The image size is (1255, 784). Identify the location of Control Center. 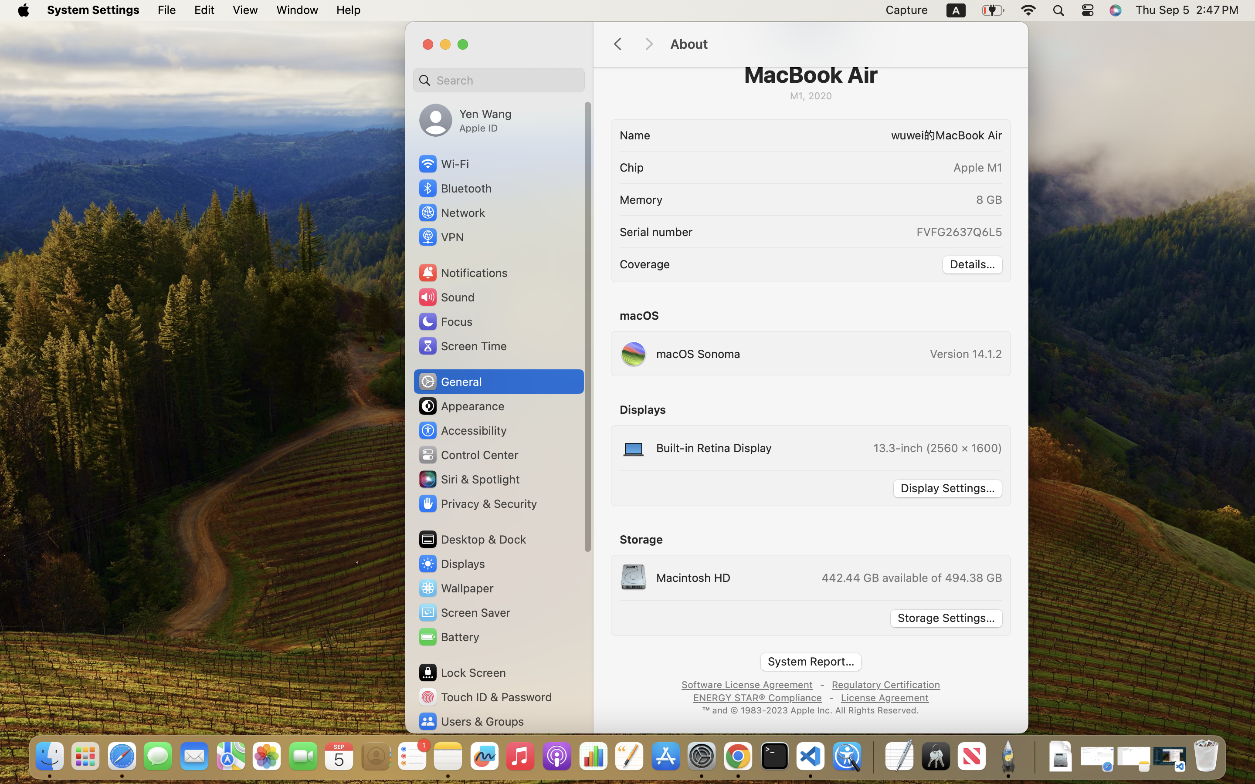
(468, 455).